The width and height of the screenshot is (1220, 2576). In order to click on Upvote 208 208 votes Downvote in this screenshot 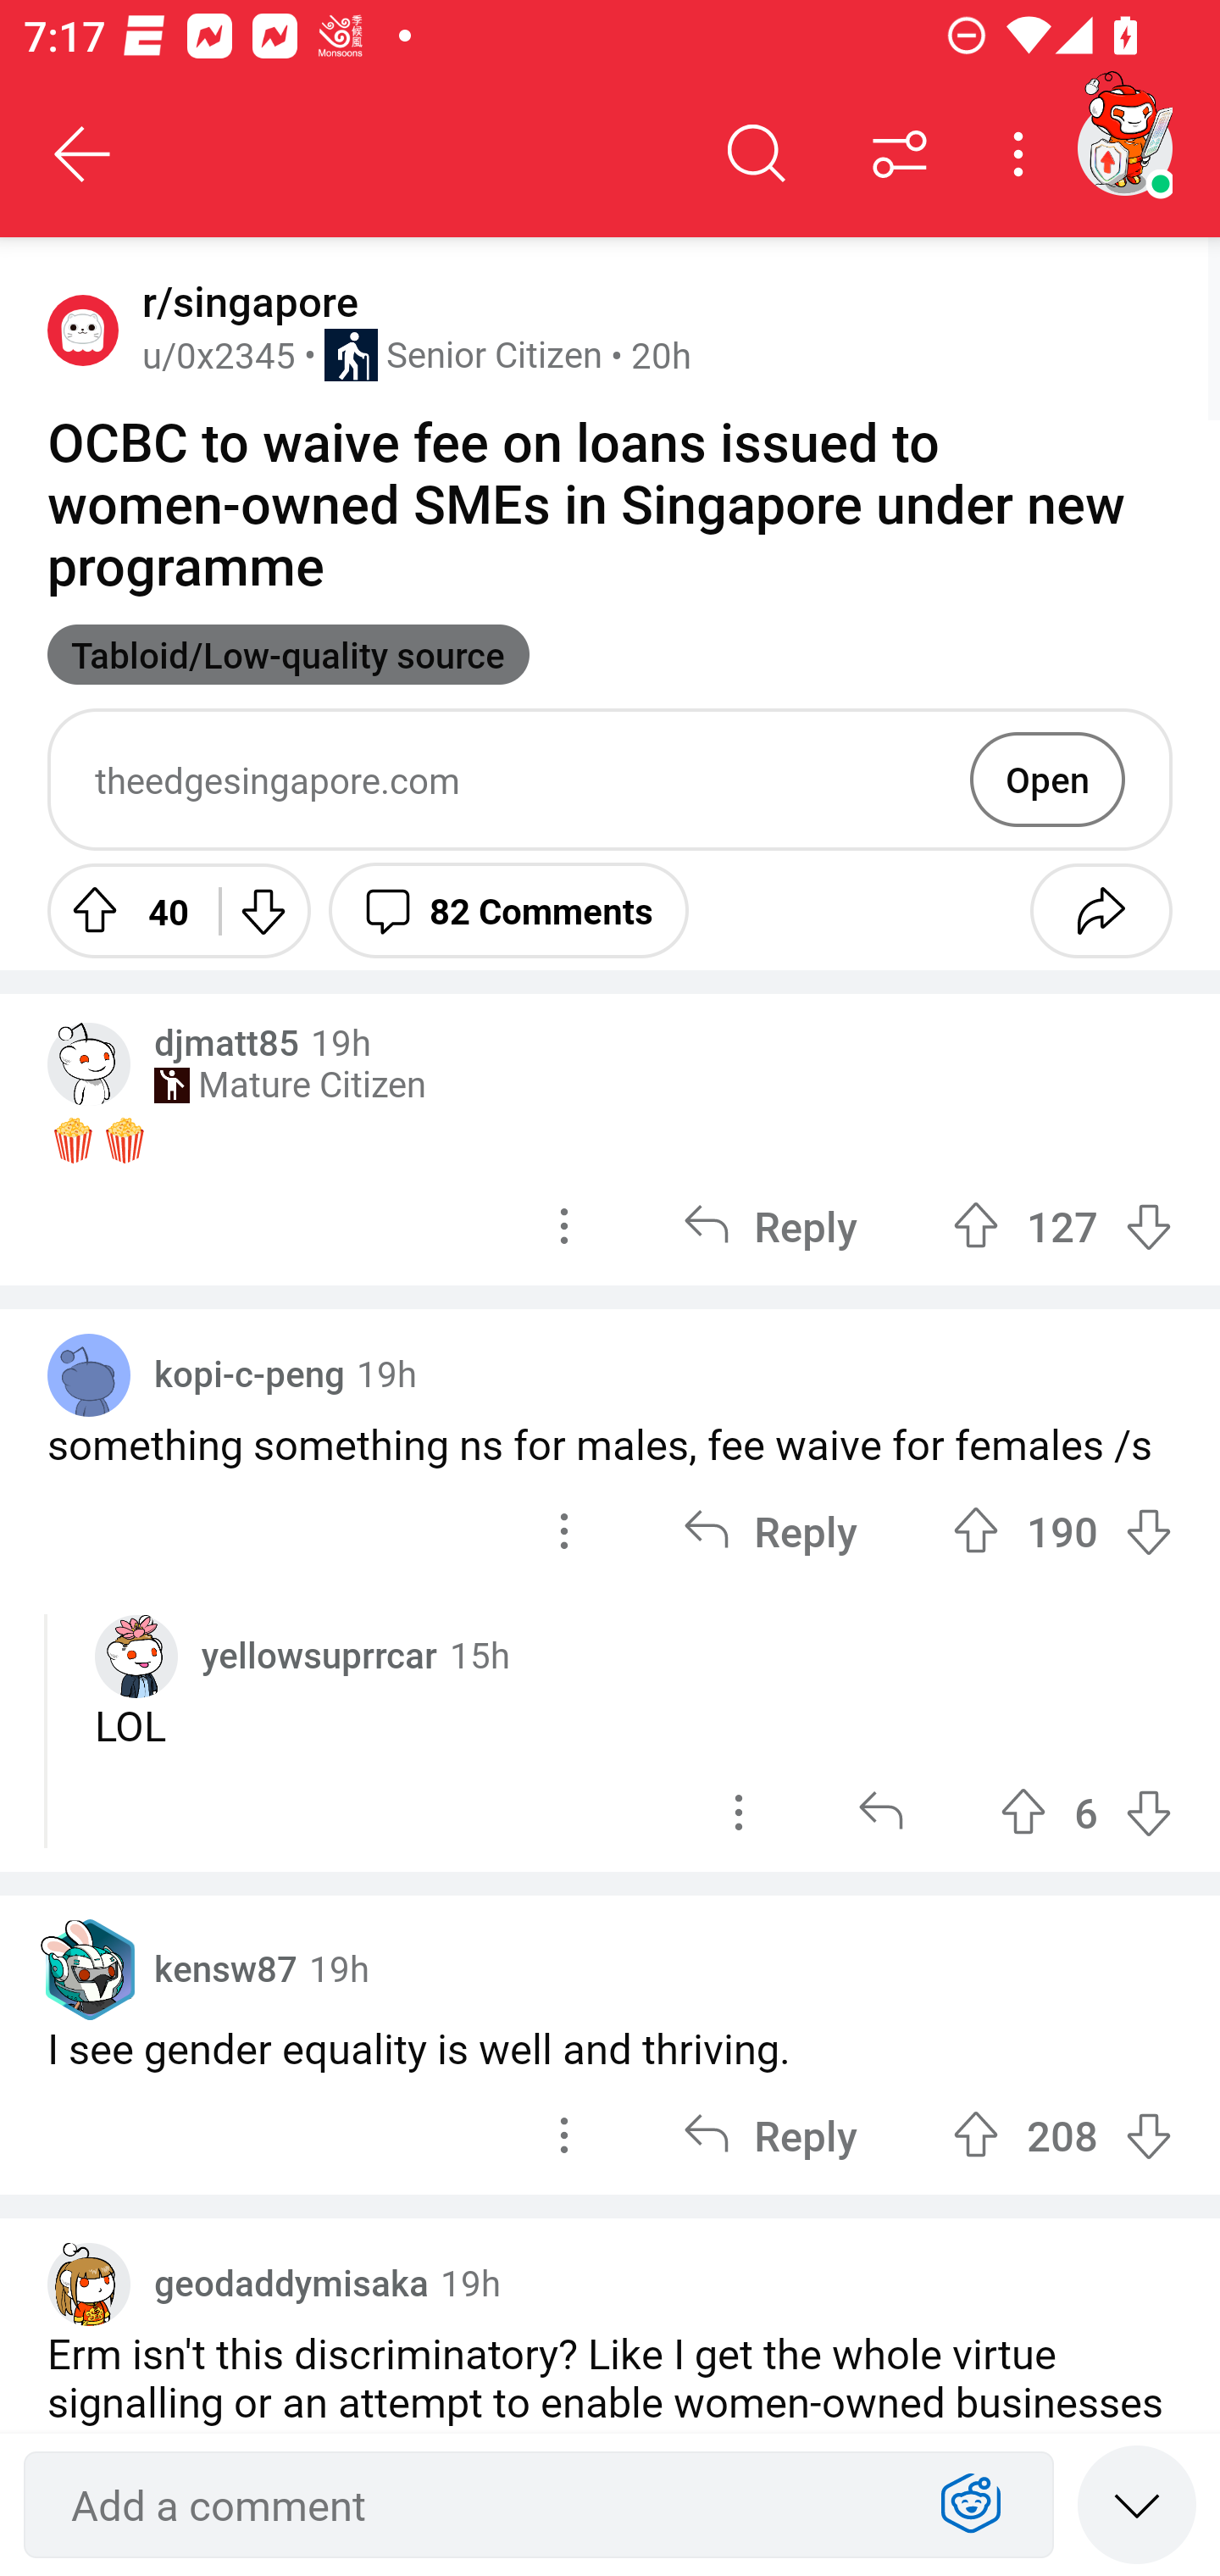, I will do `click(1062, 2135)`.